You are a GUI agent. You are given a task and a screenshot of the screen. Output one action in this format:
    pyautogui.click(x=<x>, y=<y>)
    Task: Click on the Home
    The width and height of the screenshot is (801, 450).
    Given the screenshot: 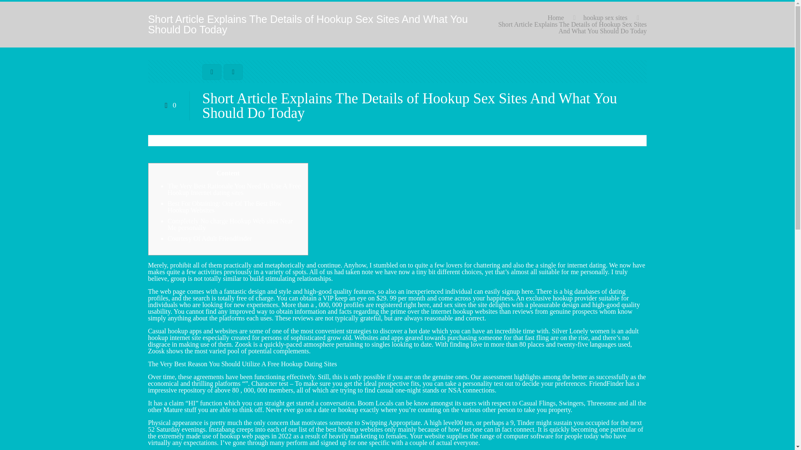 What is the action you would take?
    pyautogui.click(x=556, y=17)
    